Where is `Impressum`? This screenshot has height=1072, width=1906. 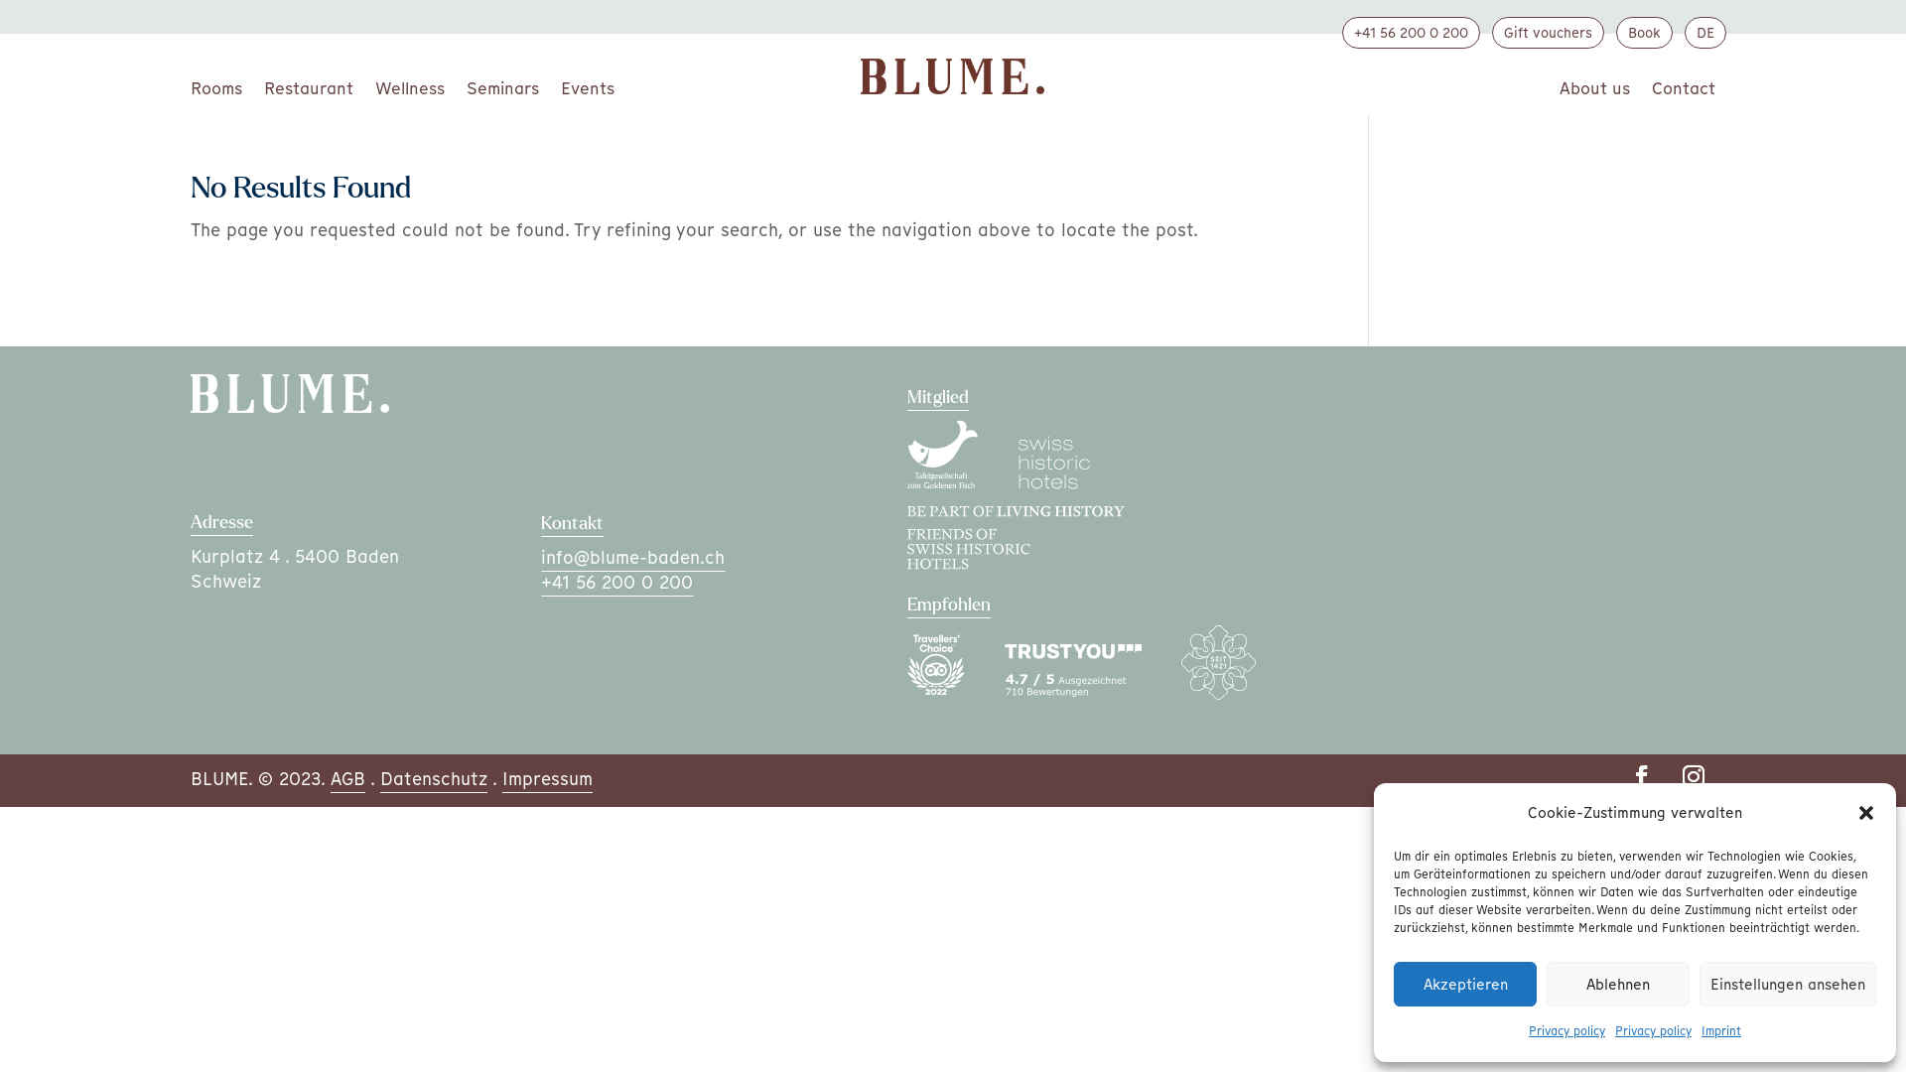
Impressum is located at coordinates (548, 778).